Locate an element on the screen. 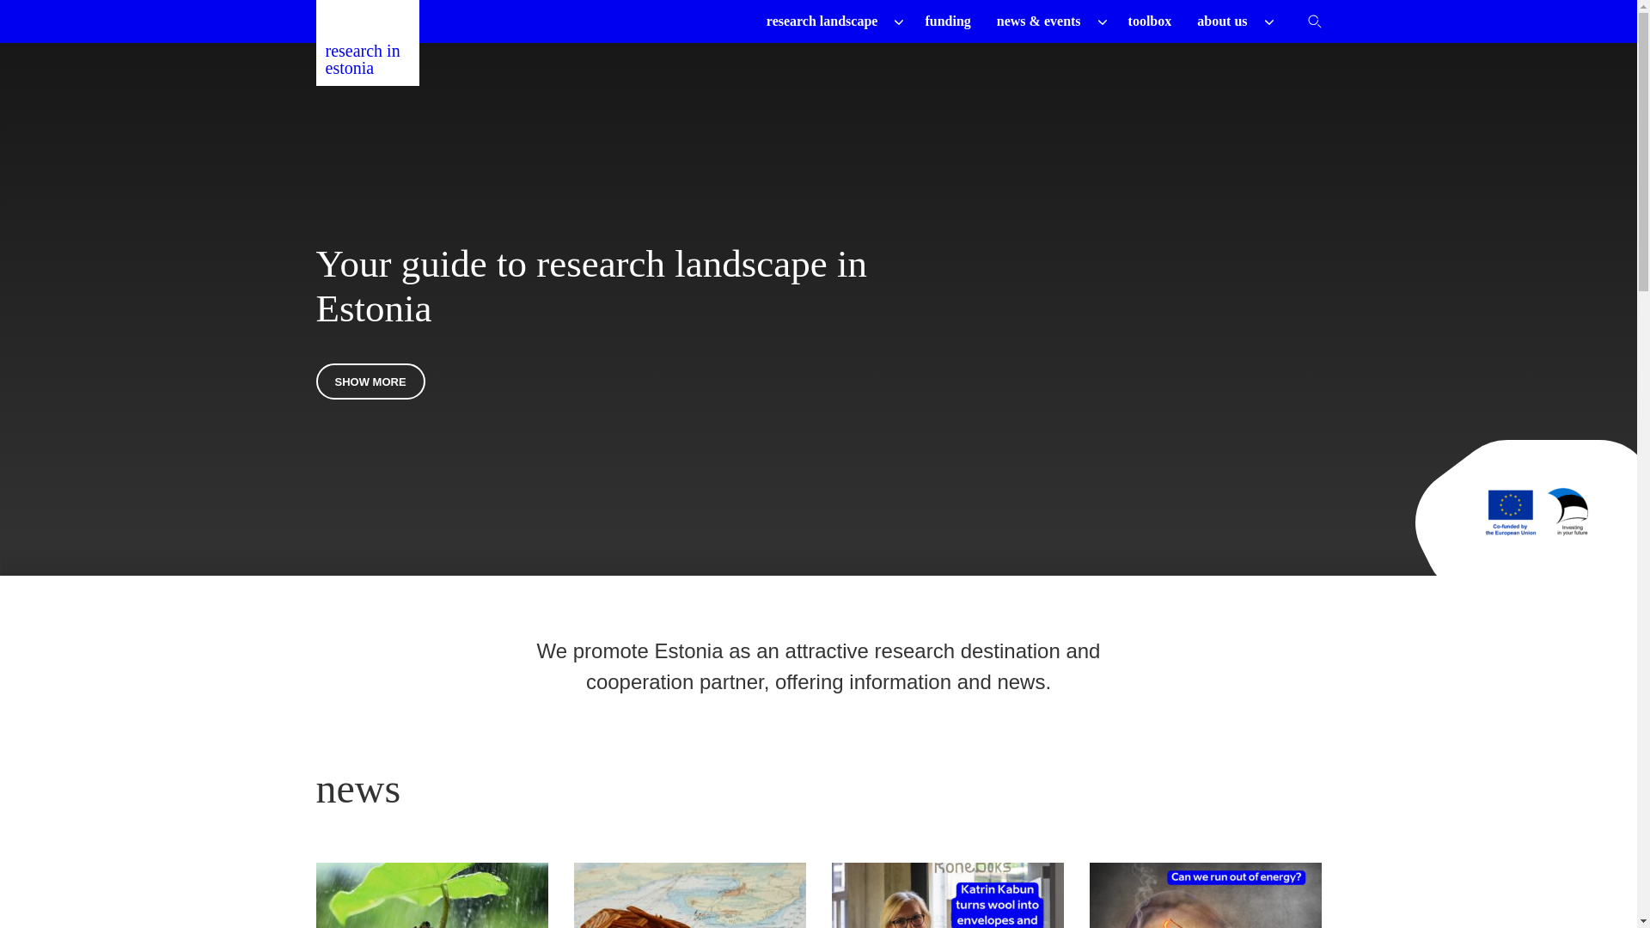 This screenshot has width=1650, height=928. research in estonia is located at coordinates (368, 43).